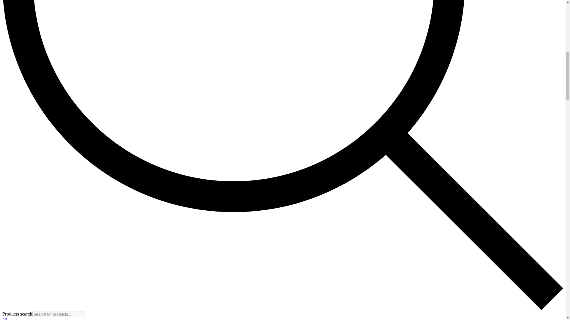 The width and height of the screenshot is (570, 320). Describe the element at coordinates (4, 319) in the screenshot. I see `30` at that location.